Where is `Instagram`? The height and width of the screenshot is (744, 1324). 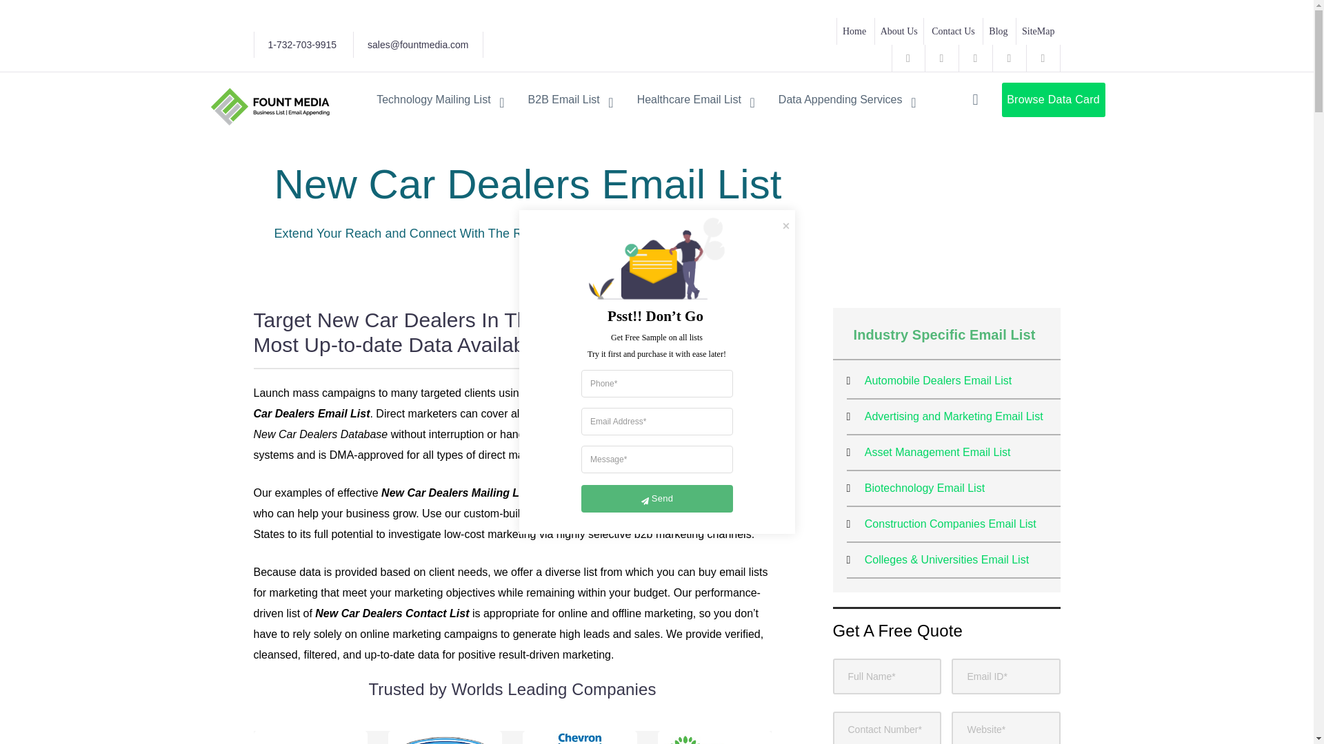 Instagram is located at coordinates (975, 58).